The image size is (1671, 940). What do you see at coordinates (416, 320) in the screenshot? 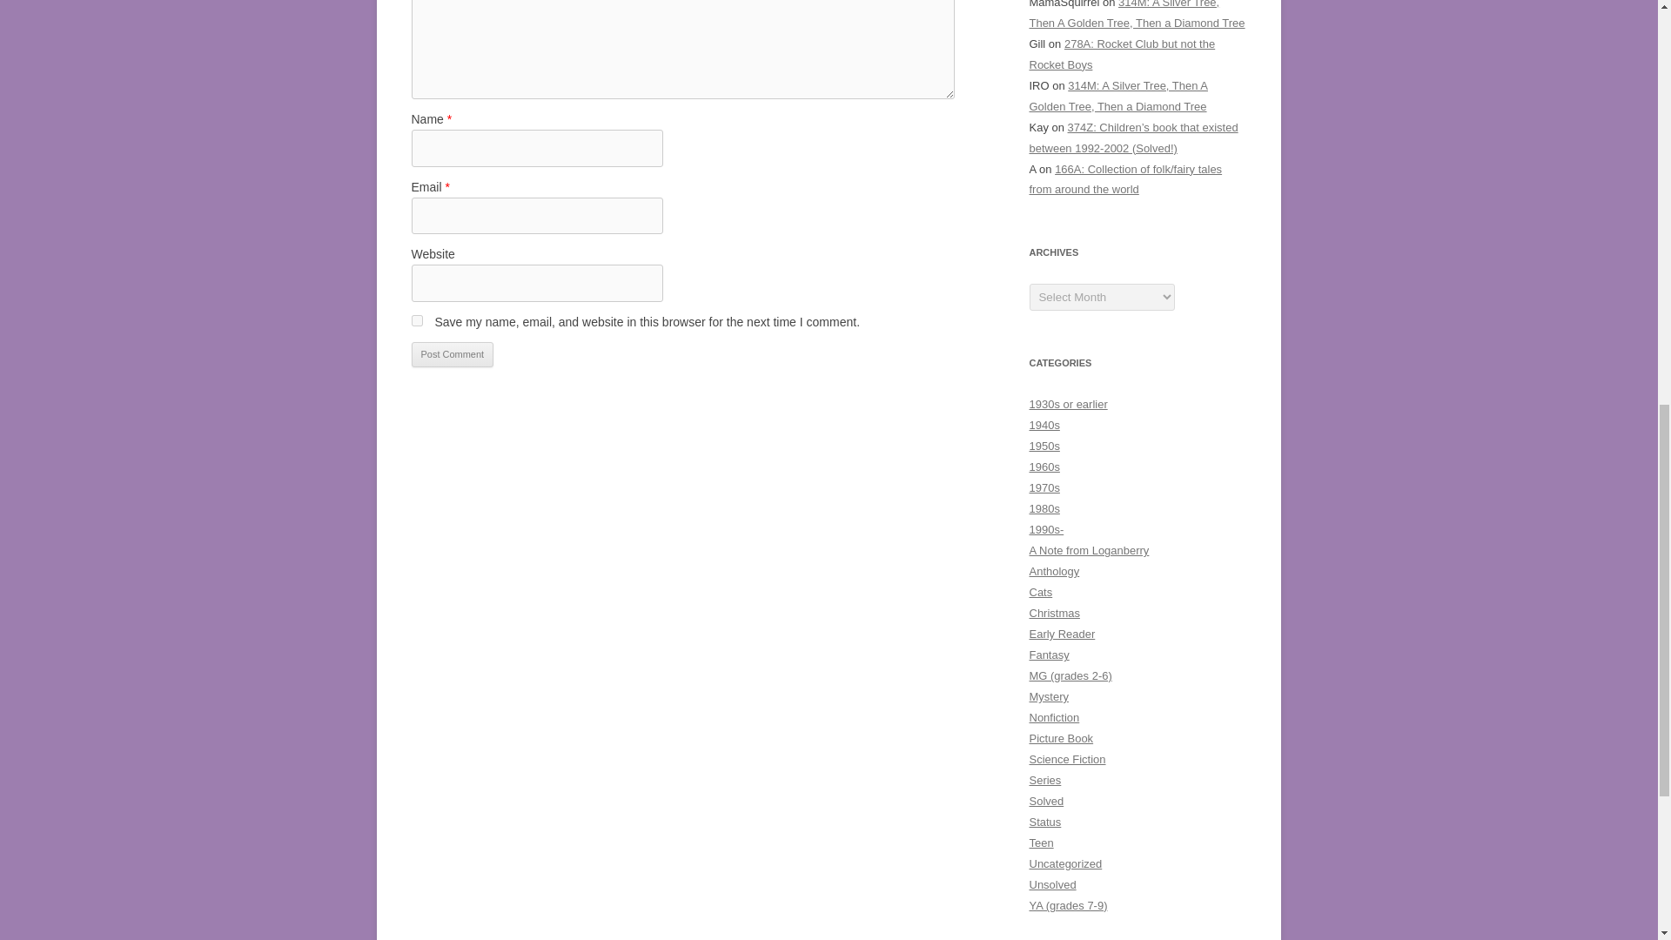
I see `yes` at bounding box center [416, 320].